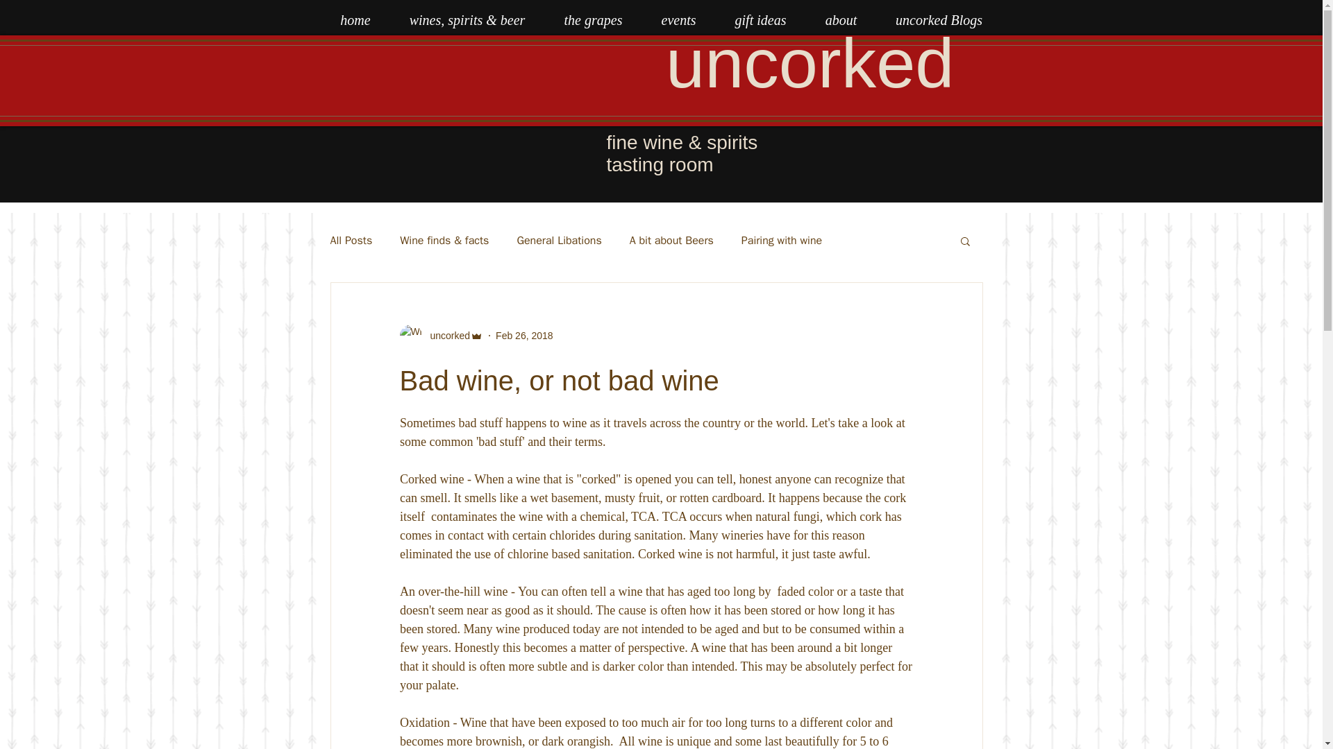  What do you see at coordinates (524, 336) in the screenshot?
I see `Feb 26, 2018` at bounding box center [524, 336].